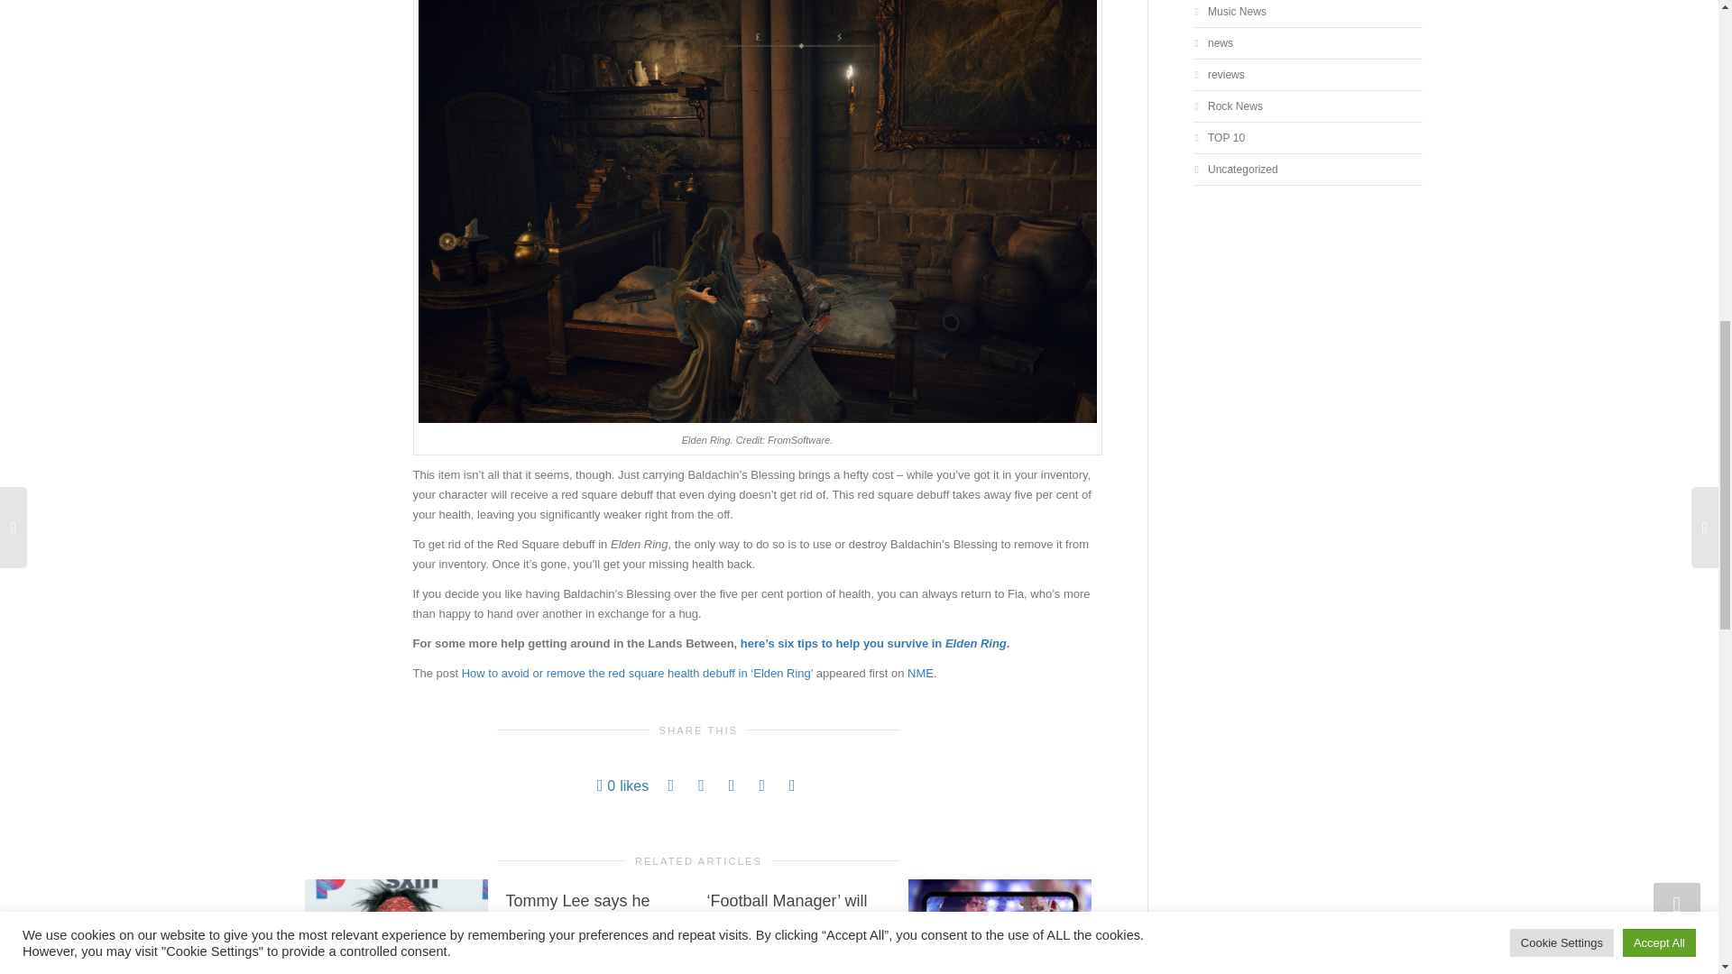 The image size is (1732, 974). Describe the element at coordinates (623, 786) in the screenshot. I see `Like this` at that location.